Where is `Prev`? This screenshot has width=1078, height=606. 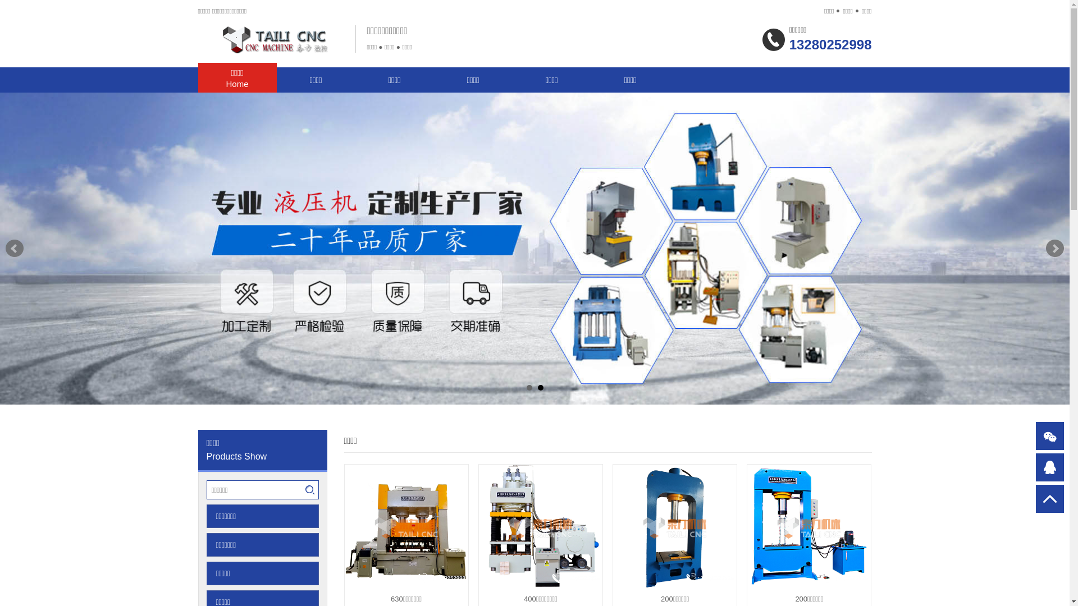 Prev is located at coordinates (15, 249).